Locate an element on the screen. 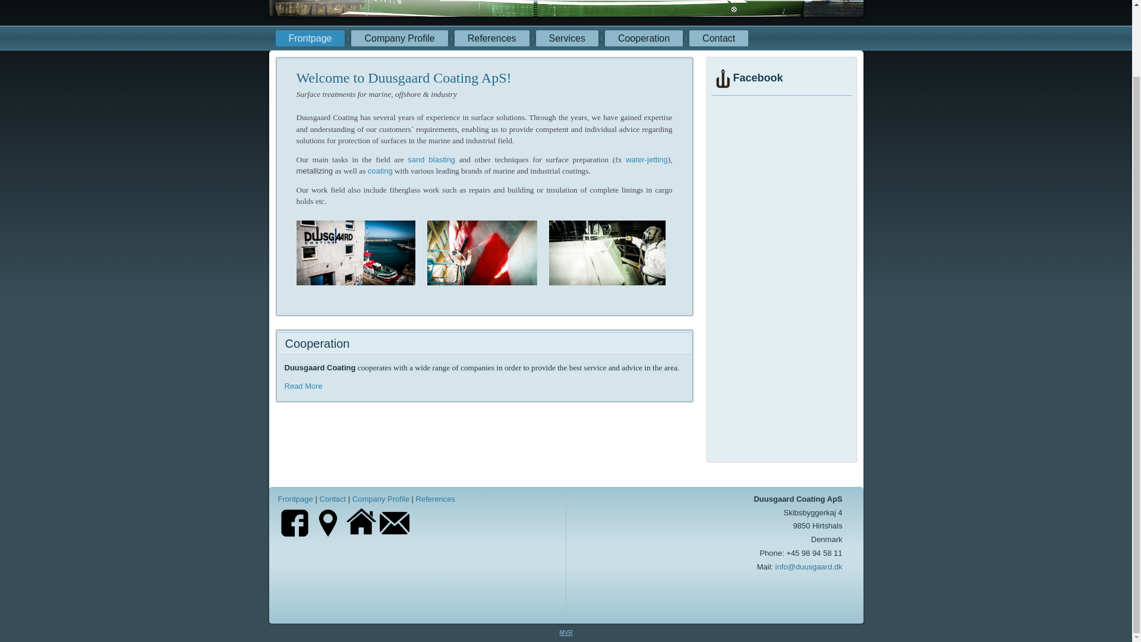 The width and height of the screenshot is (1141, 642). Services is located at coordinates (567, 38).